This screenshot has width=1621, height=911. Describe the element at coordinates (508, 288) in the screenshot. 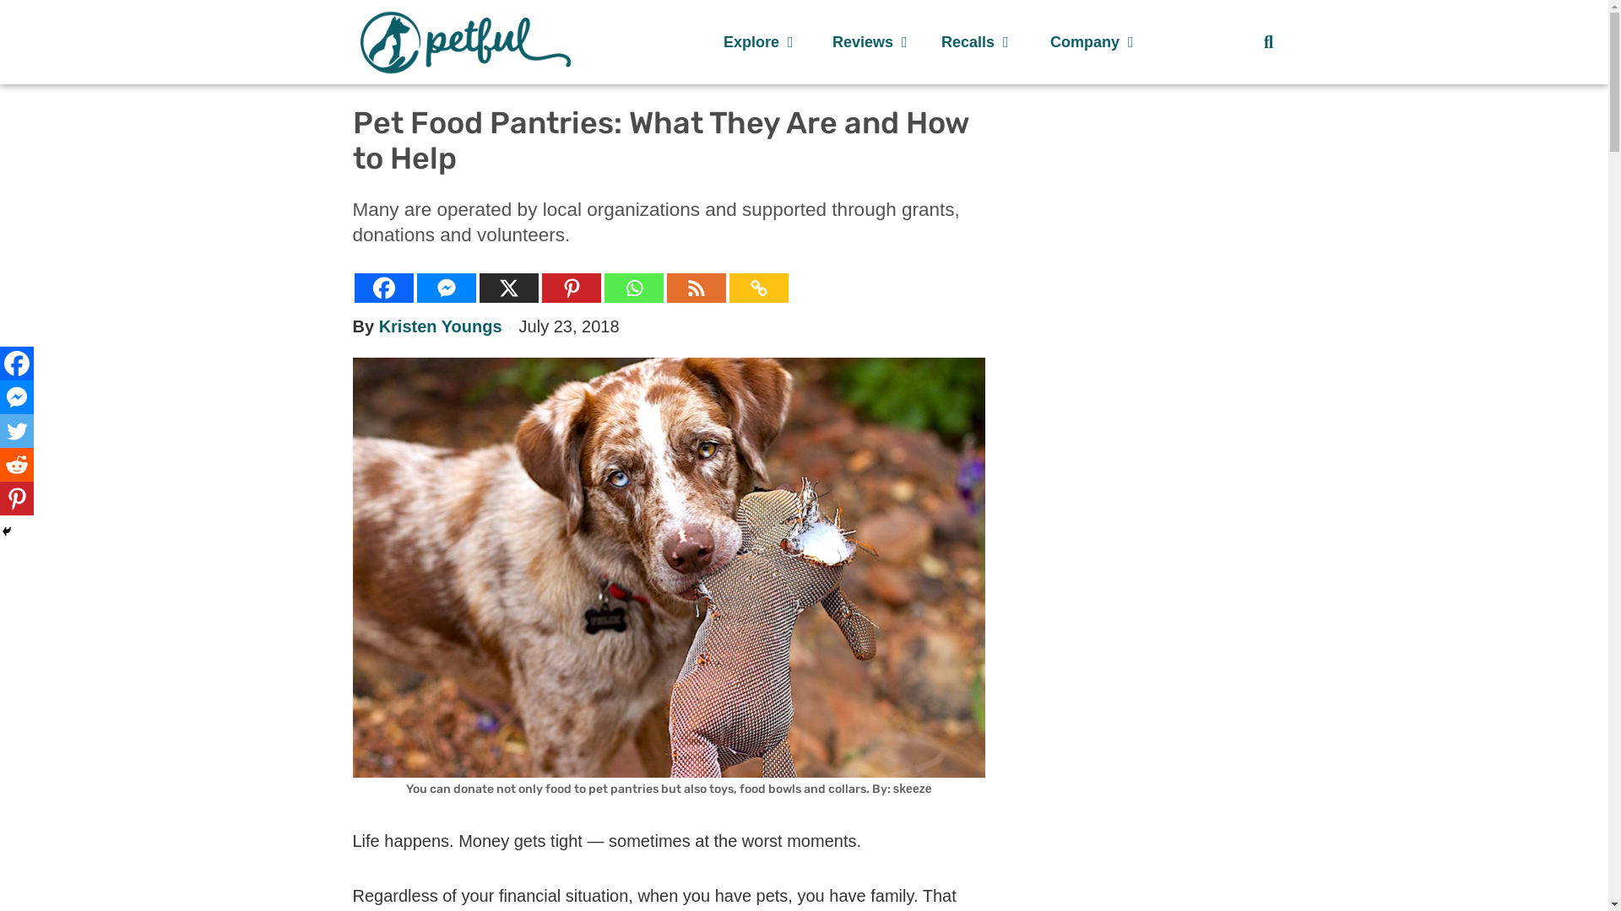

I see `X` at that location.